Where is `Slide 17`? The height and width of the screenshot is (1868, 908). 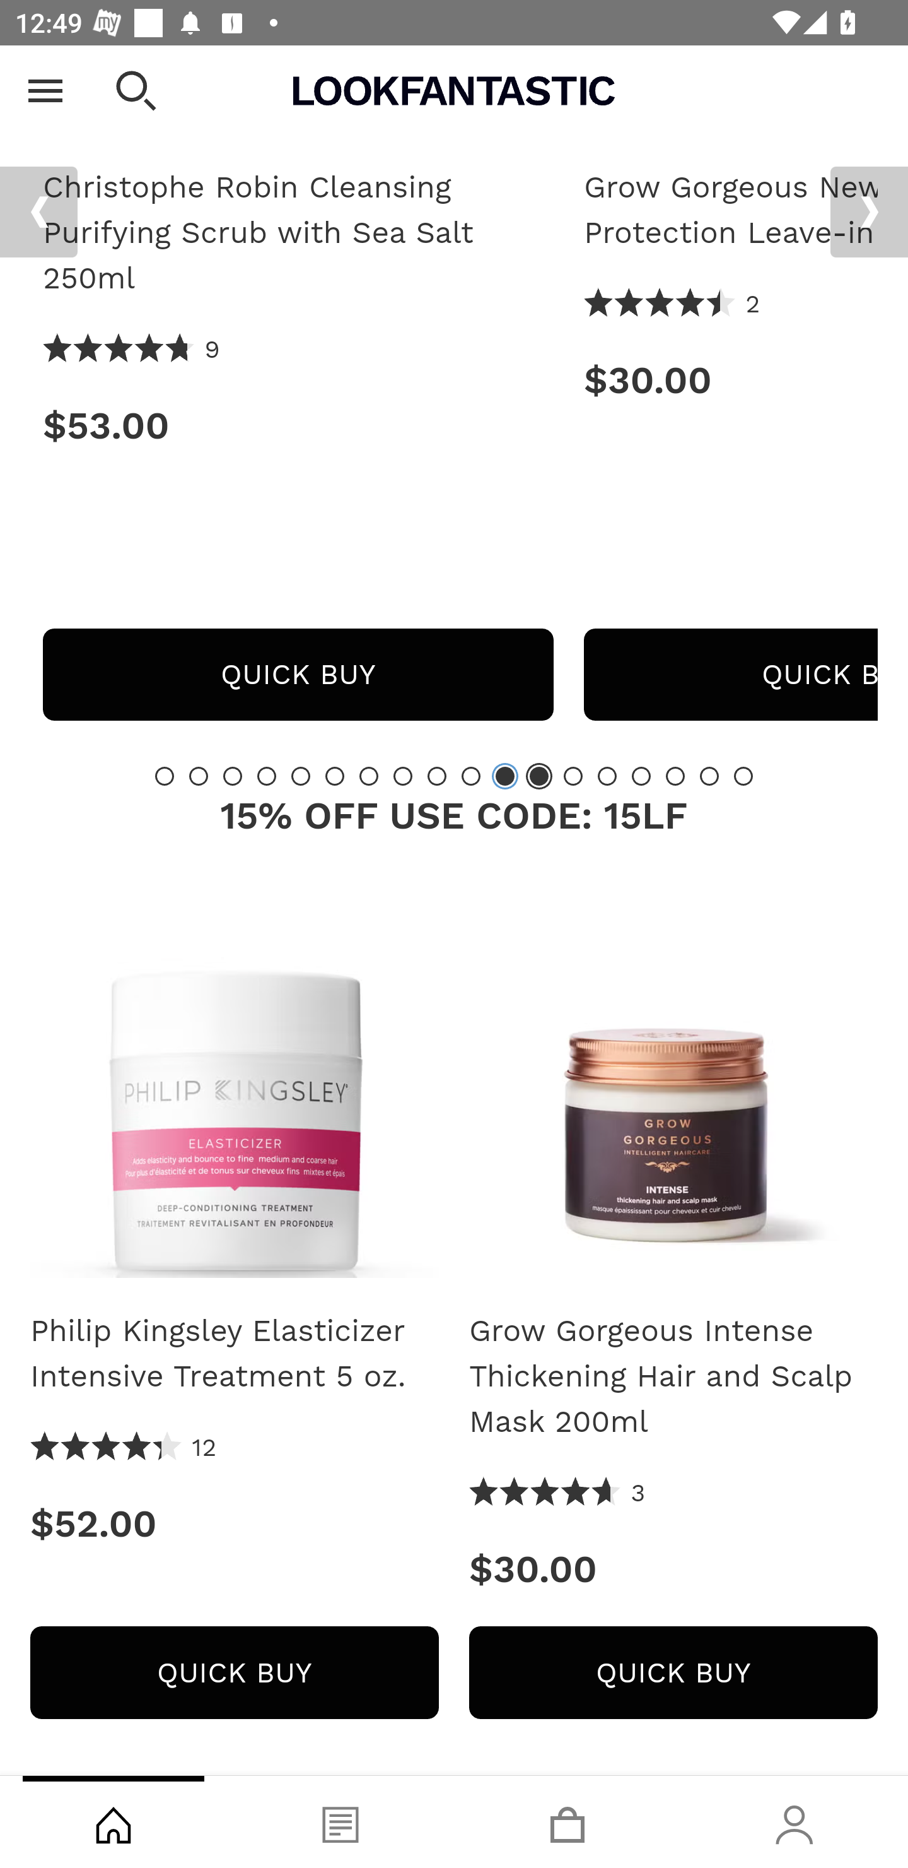
Slide 17 is located at coordinates (709, 777).